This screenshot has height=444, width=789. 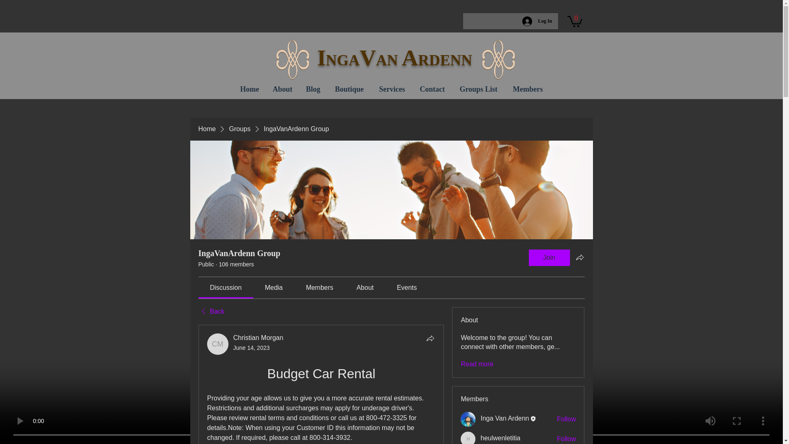 I want to click on Back, so click(x=211, y=312).